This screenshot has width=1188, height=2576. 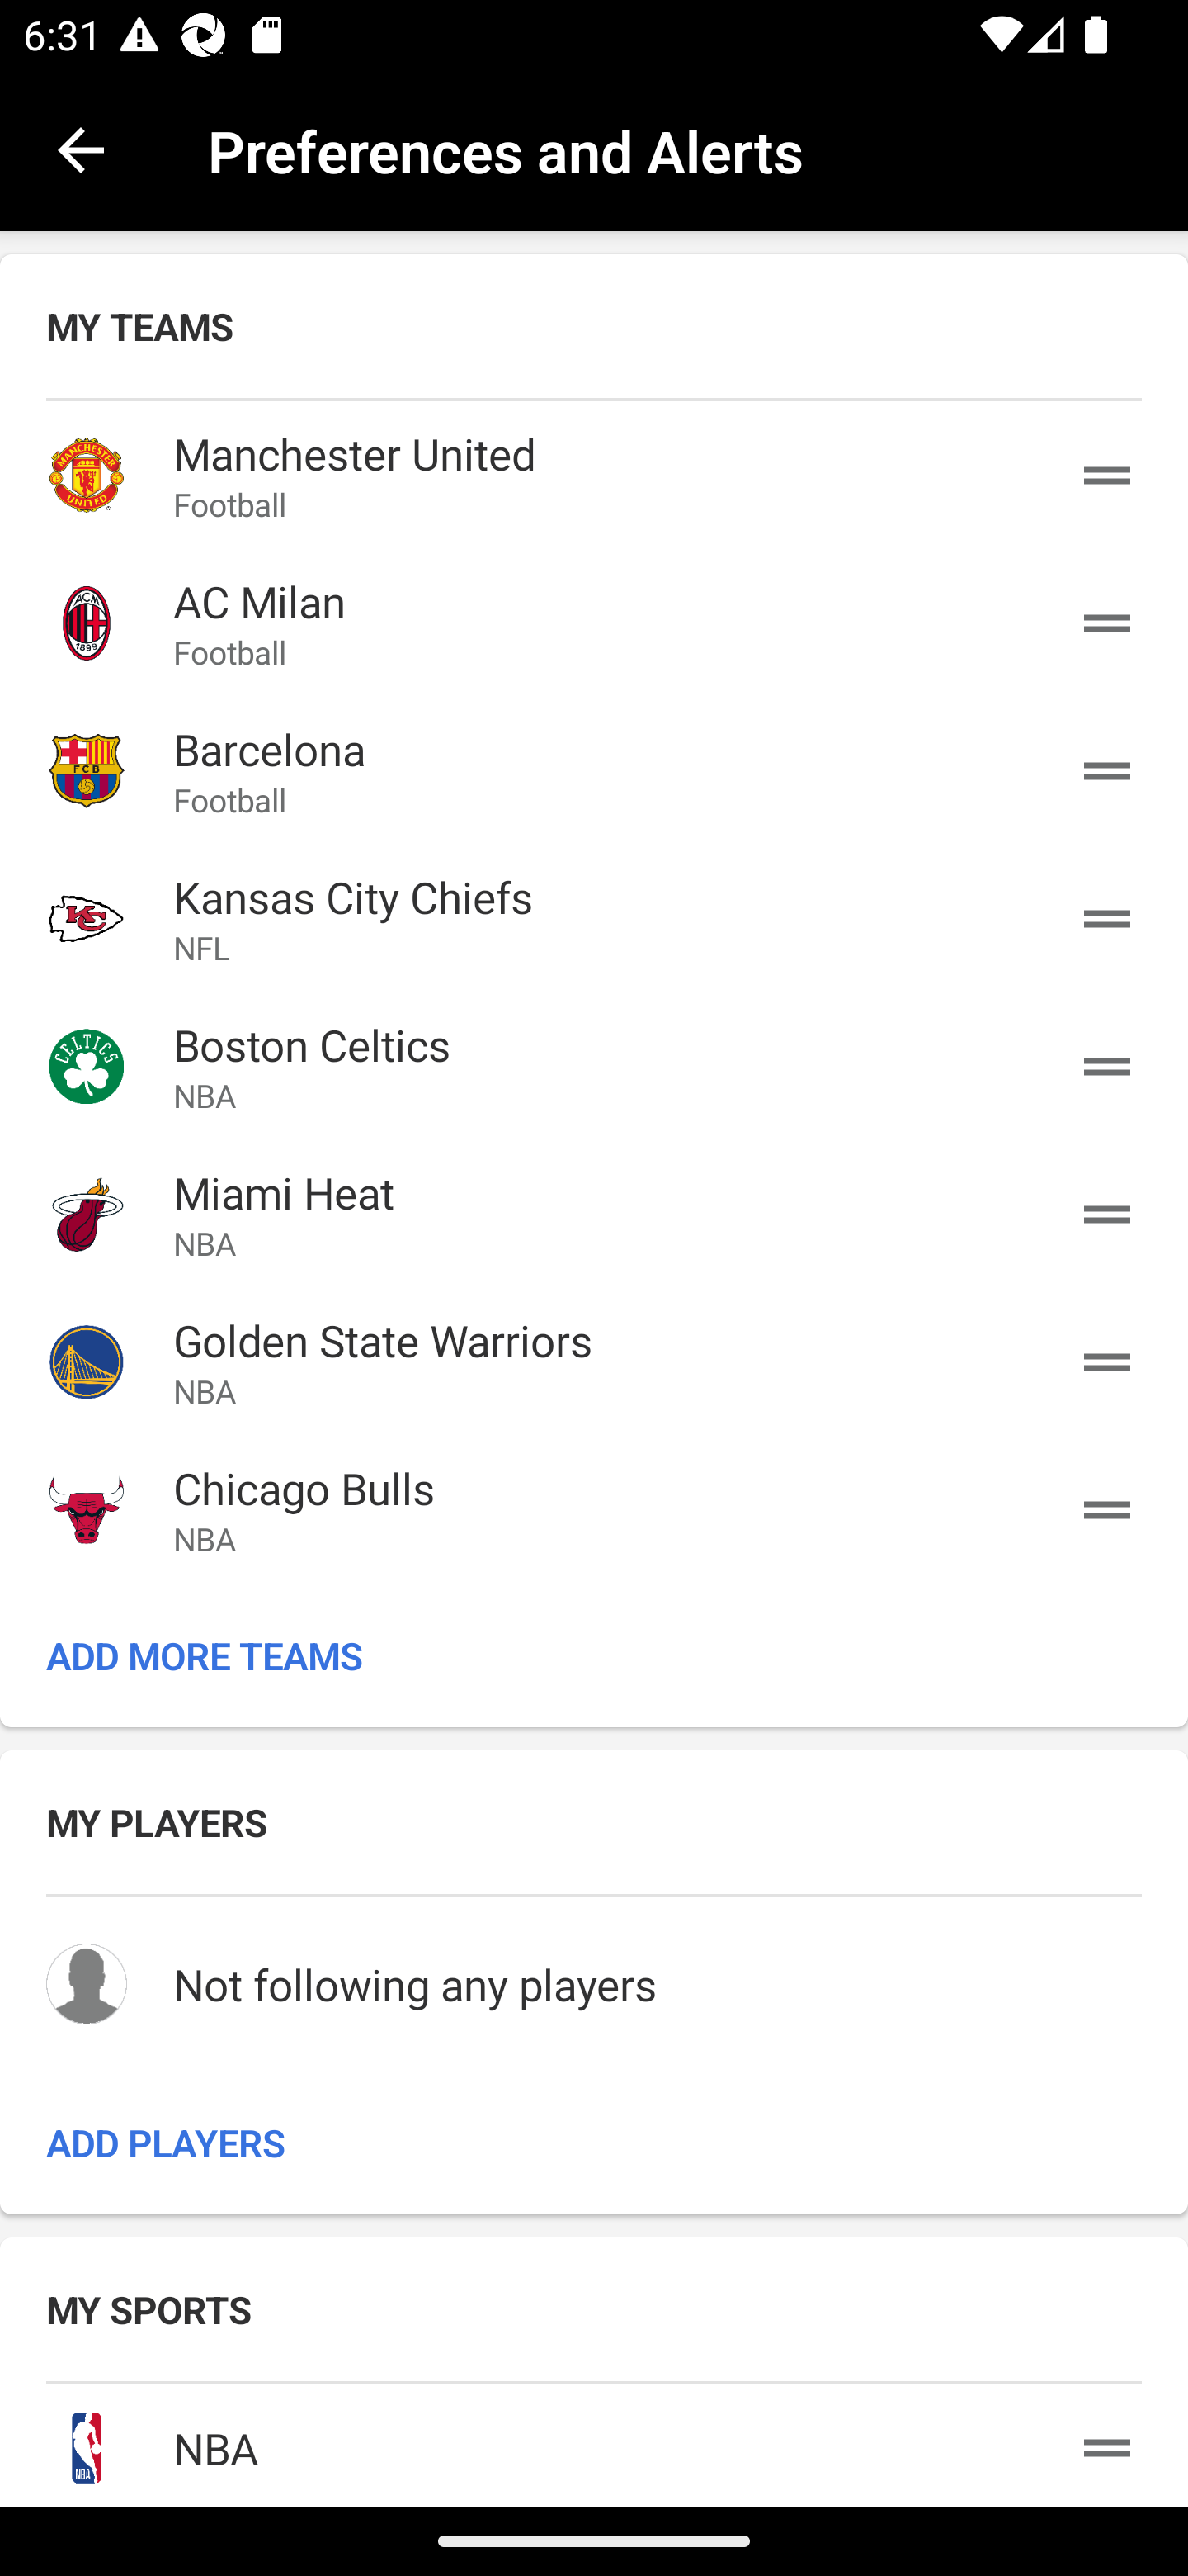 What do you see at coordinates (594, 1215) in the screenshot?
I see `Miami Heat Miami Heat Miami Heat NBA NBA` at bounding box center [594, 1215].